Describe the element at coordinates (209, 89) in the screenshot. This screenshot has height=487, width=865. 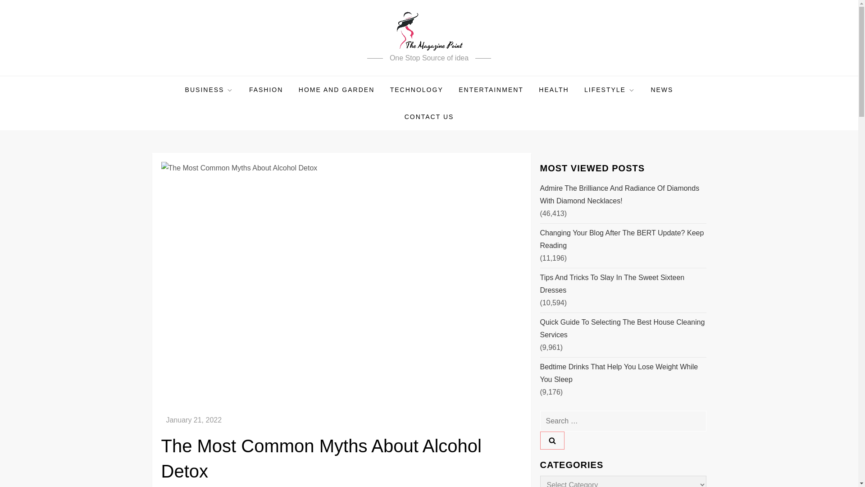
I see `BUSINESS` at that location.